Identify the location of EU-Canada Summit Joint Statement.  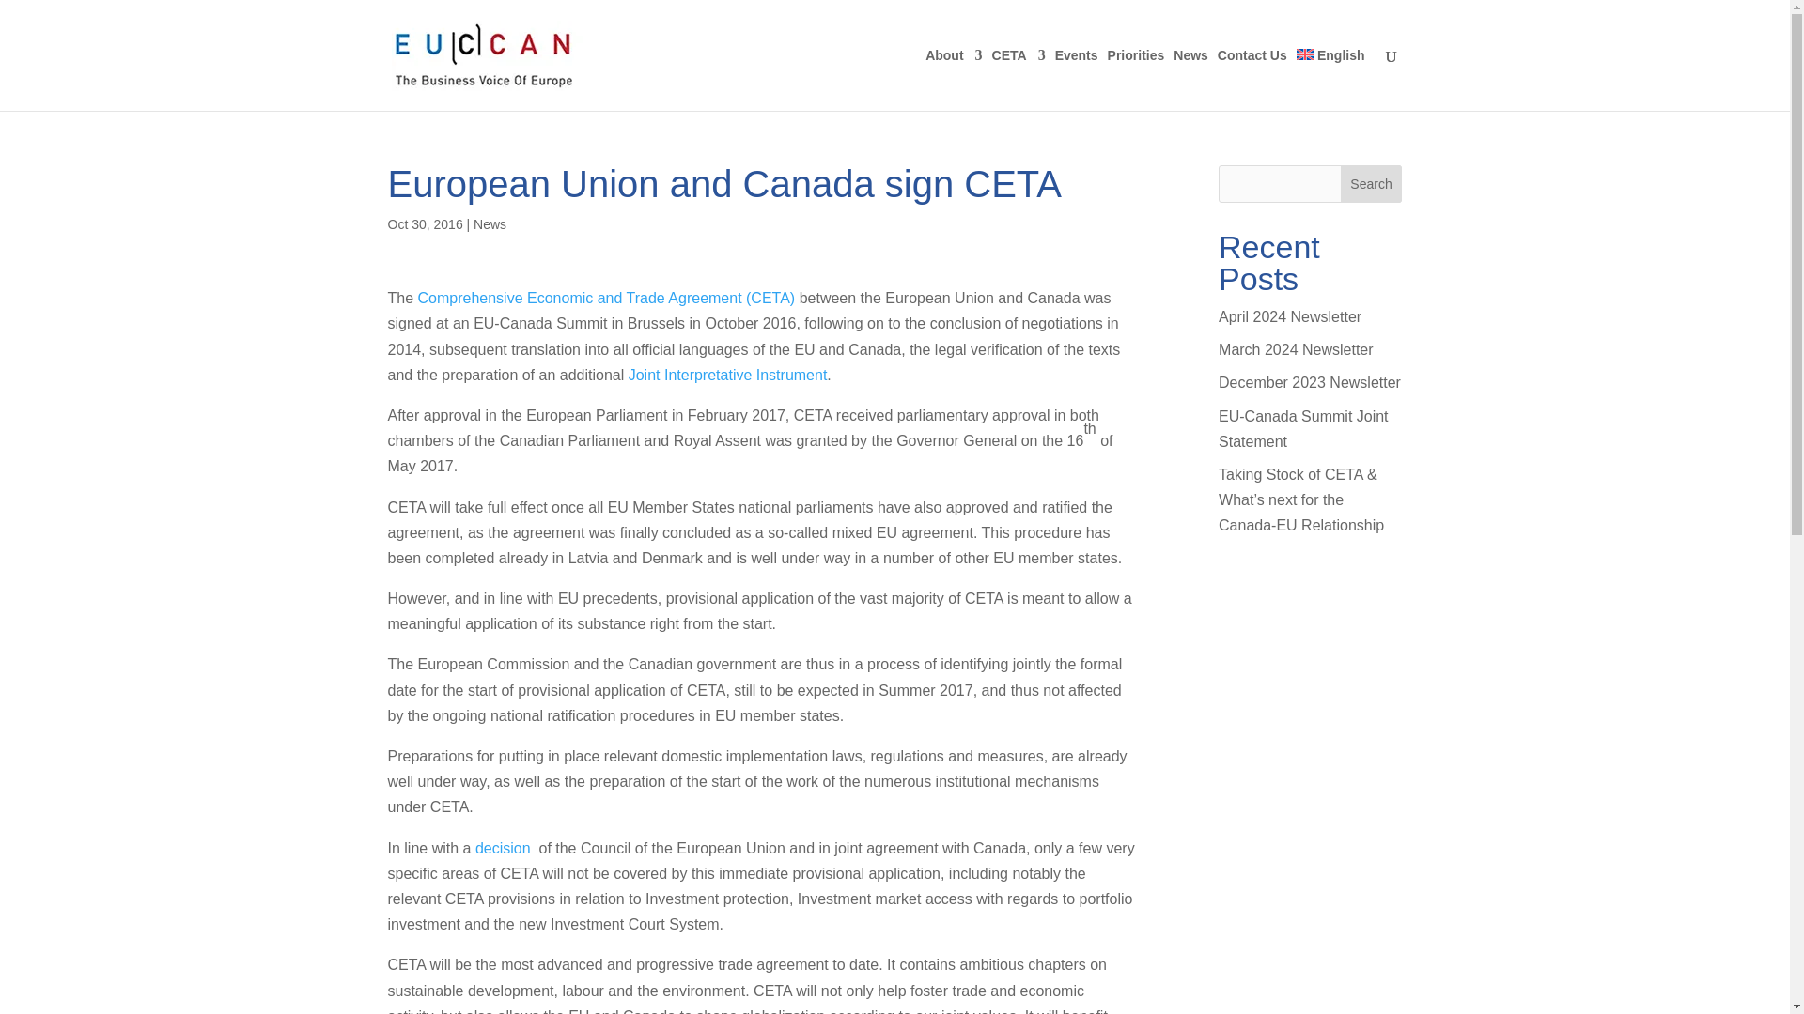
(1304, 429).